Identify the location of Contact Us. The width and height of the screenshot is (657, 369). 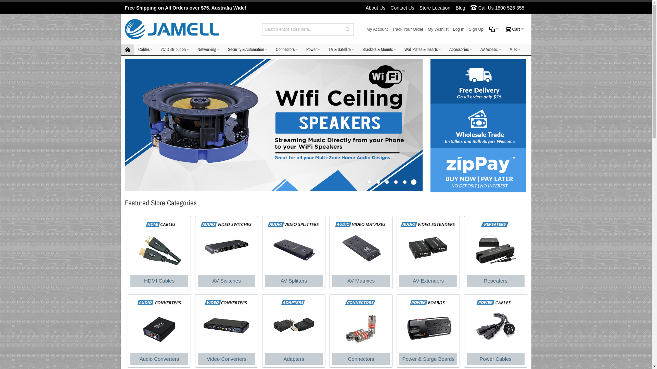
(402, 8).